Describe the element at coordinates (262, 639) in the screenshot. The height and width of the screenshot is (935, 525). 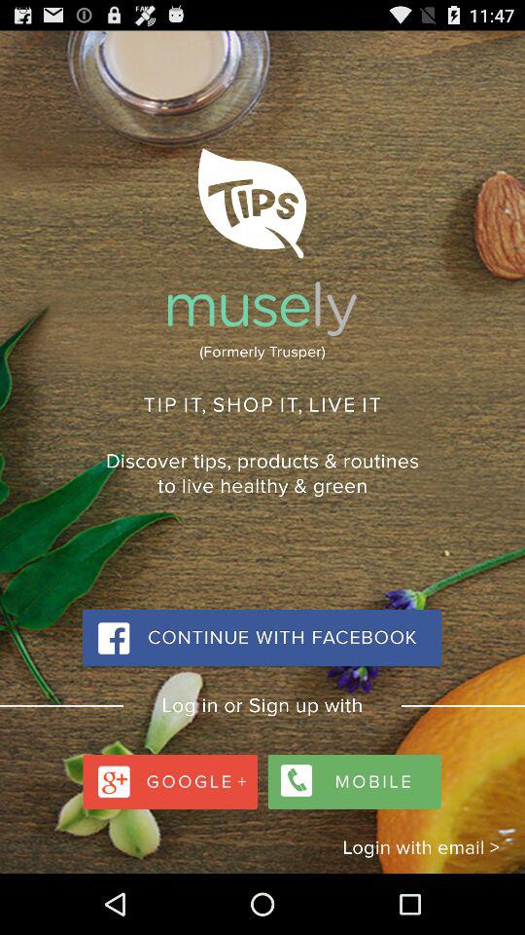
I see `continue with facebook` at that location.